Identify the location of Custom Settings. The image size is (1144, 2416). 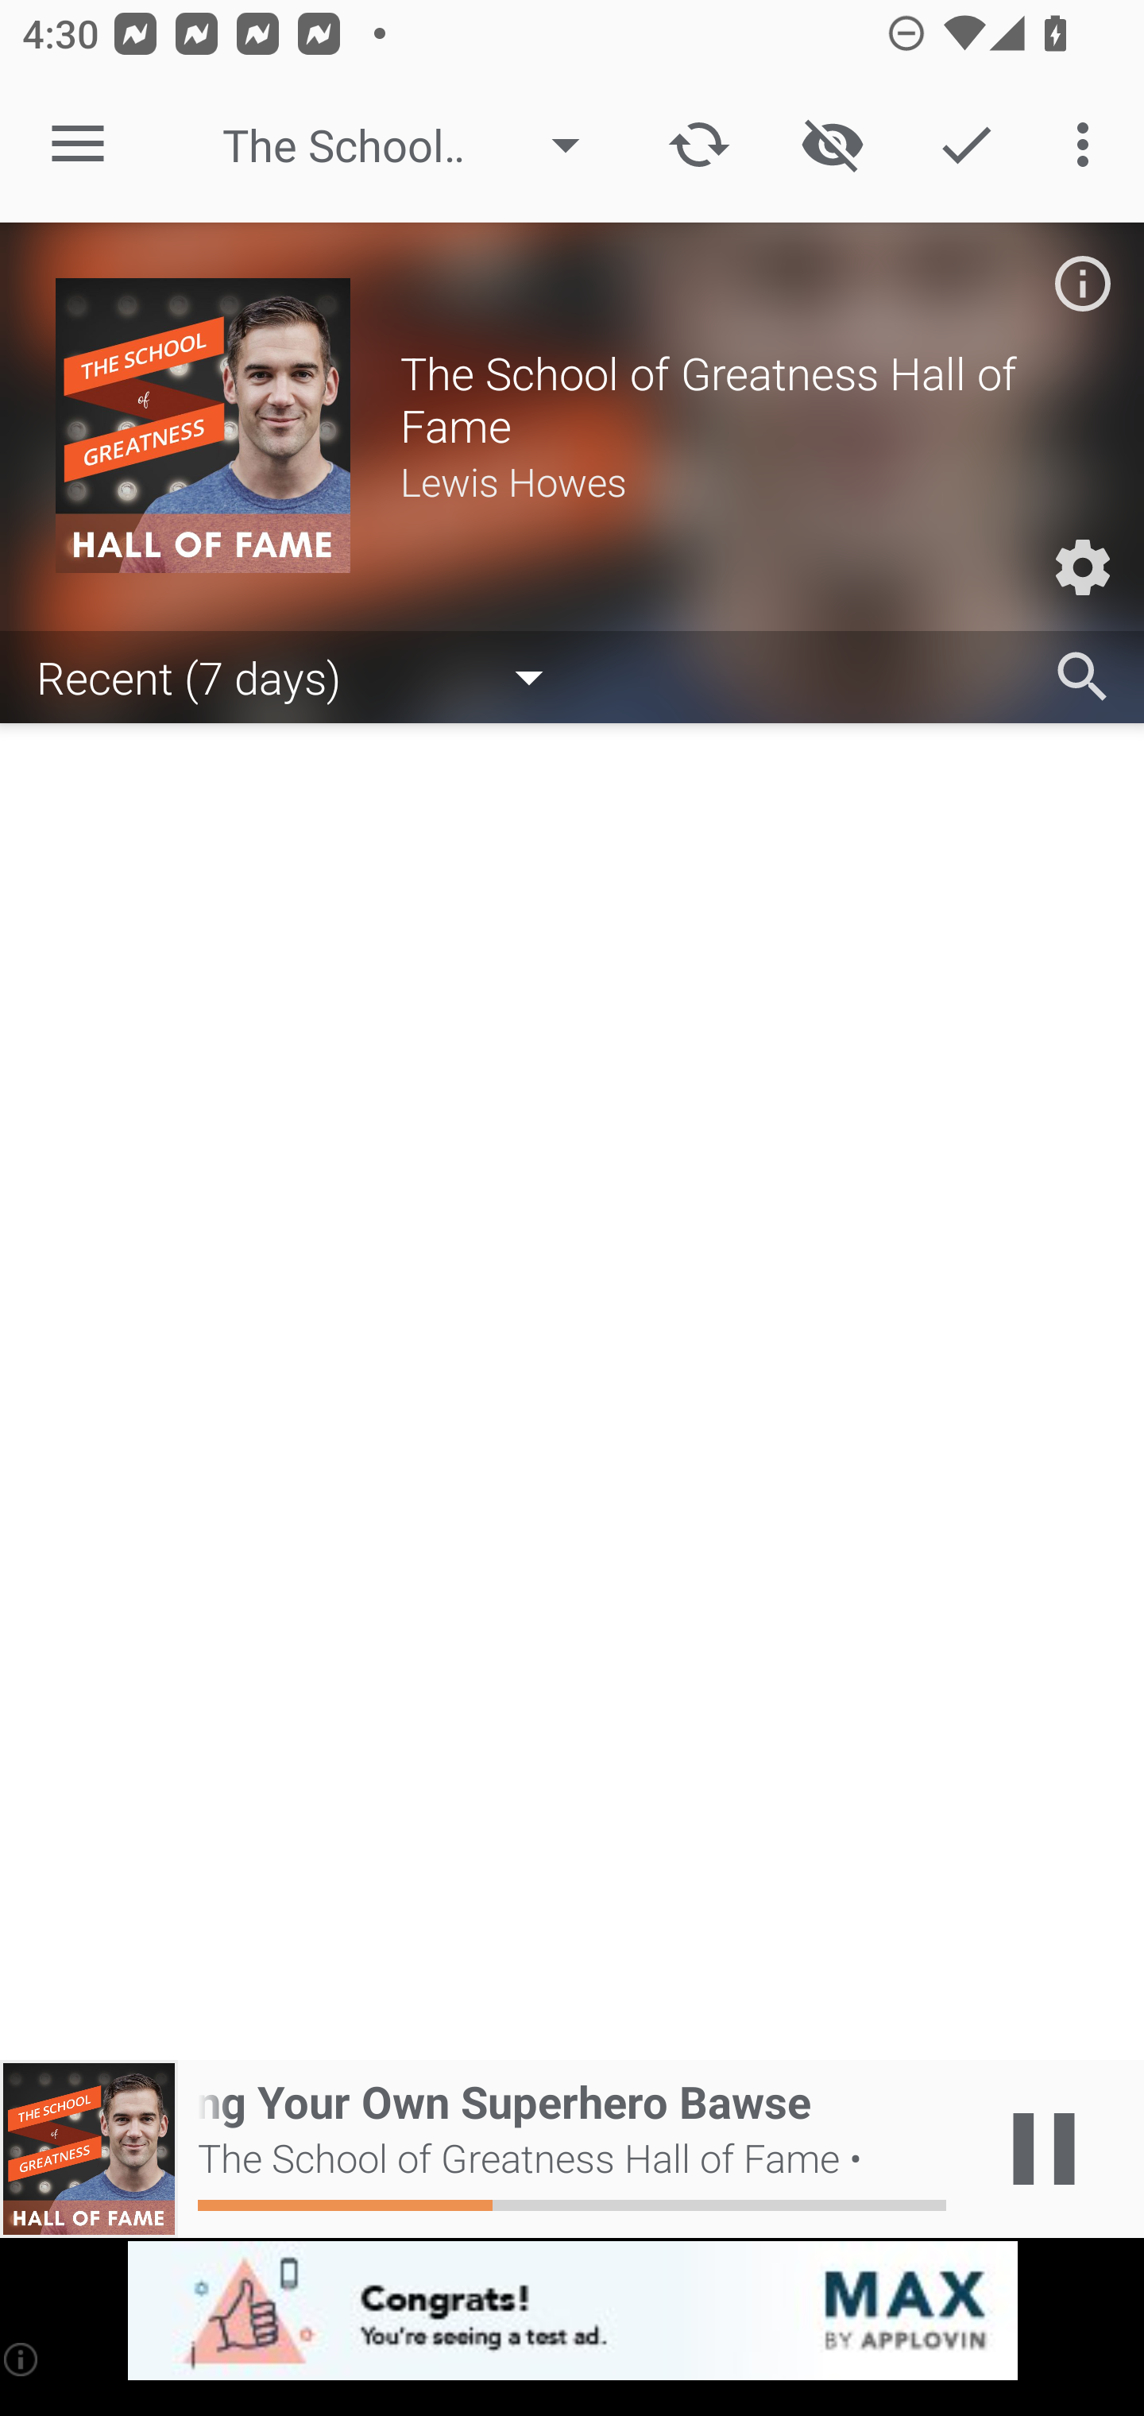
(1082, 567).